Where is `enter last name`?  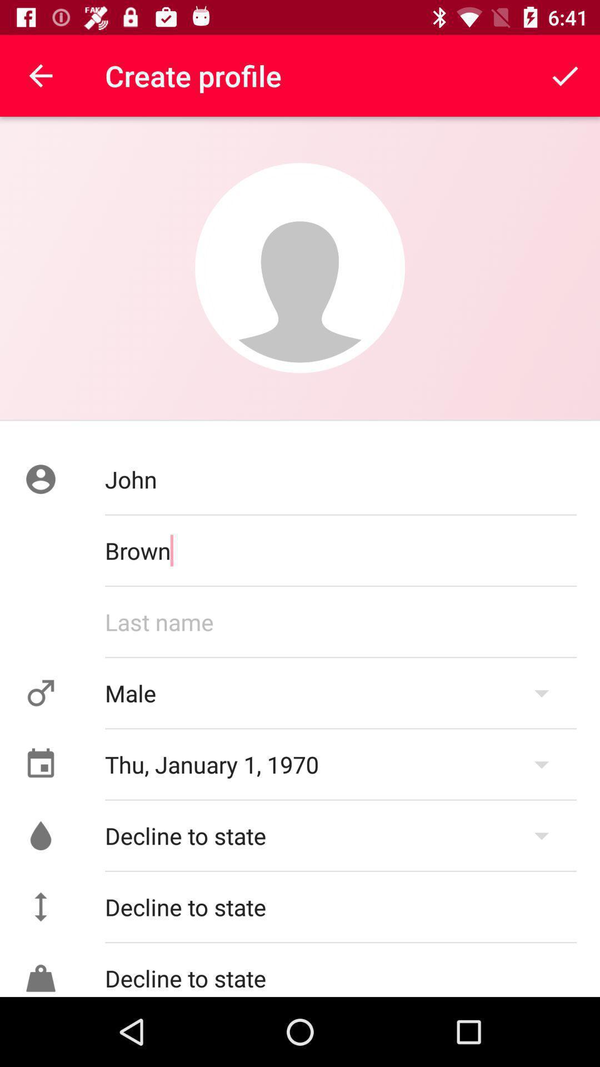 enter last name is located at coordinates (341, 622).